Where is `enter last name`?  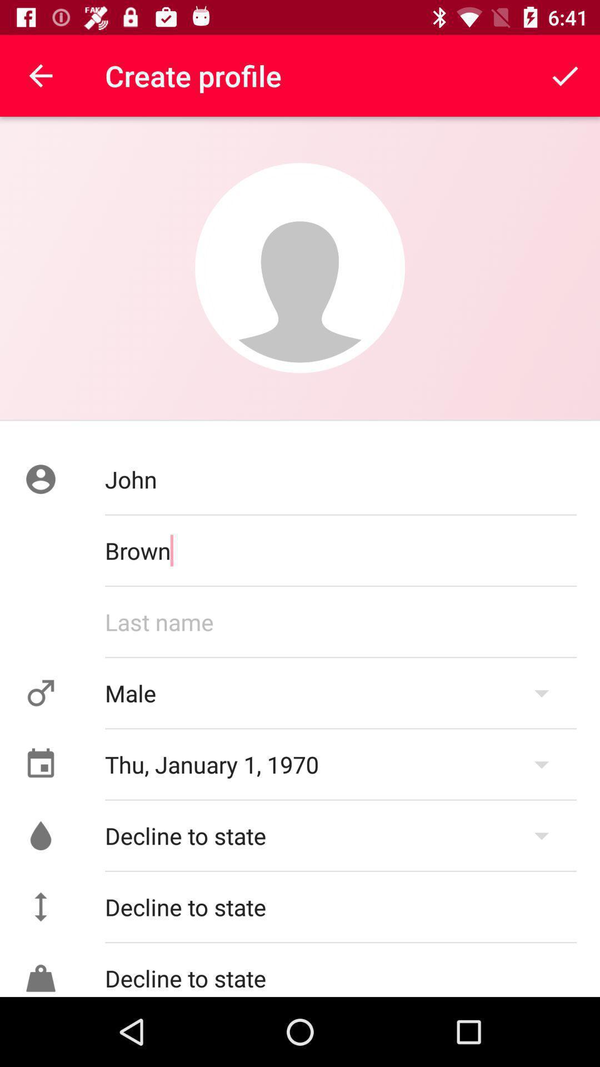 enter last name is located at coordinates (341, 622).